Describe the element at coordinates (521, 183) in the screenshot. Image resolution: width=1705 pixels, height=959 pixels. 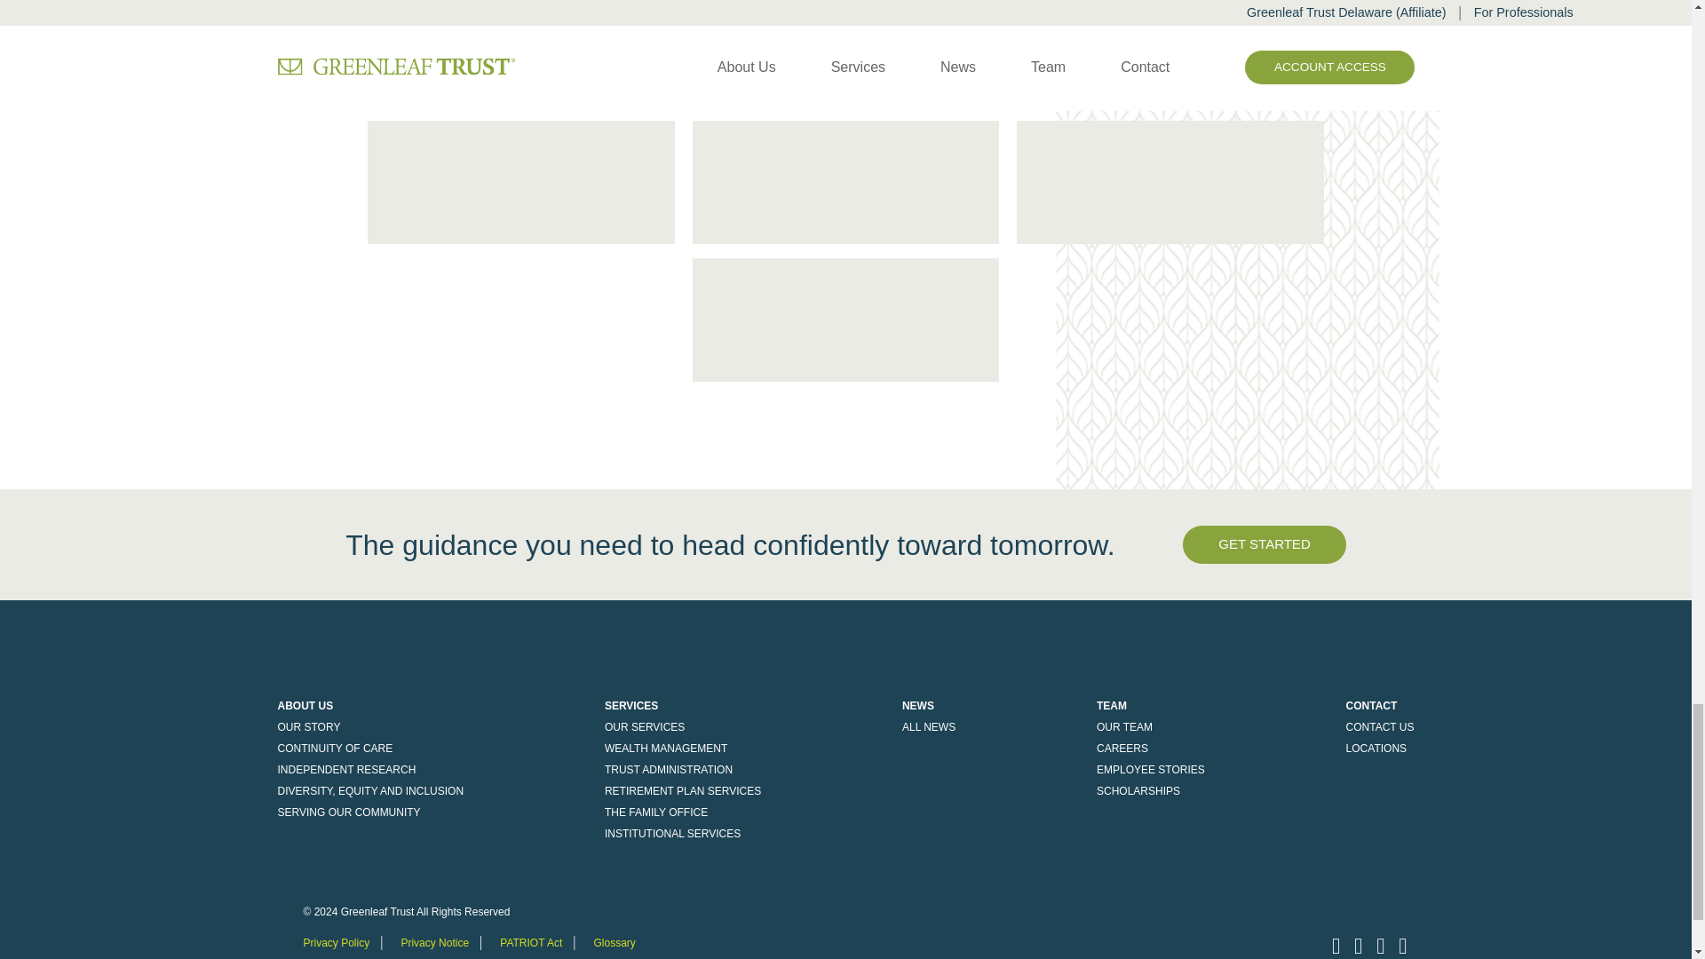
I see `Visit MSN Website` at that location.